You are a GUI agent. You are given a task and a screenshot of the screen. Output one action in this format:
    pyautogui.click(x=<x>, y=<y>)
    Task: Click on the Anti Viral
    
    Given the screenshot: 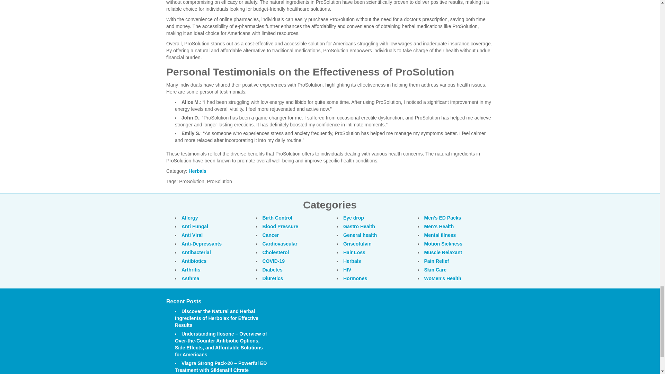 What is the action you would take?
    pyautogui.click(x=192, y=235)
    